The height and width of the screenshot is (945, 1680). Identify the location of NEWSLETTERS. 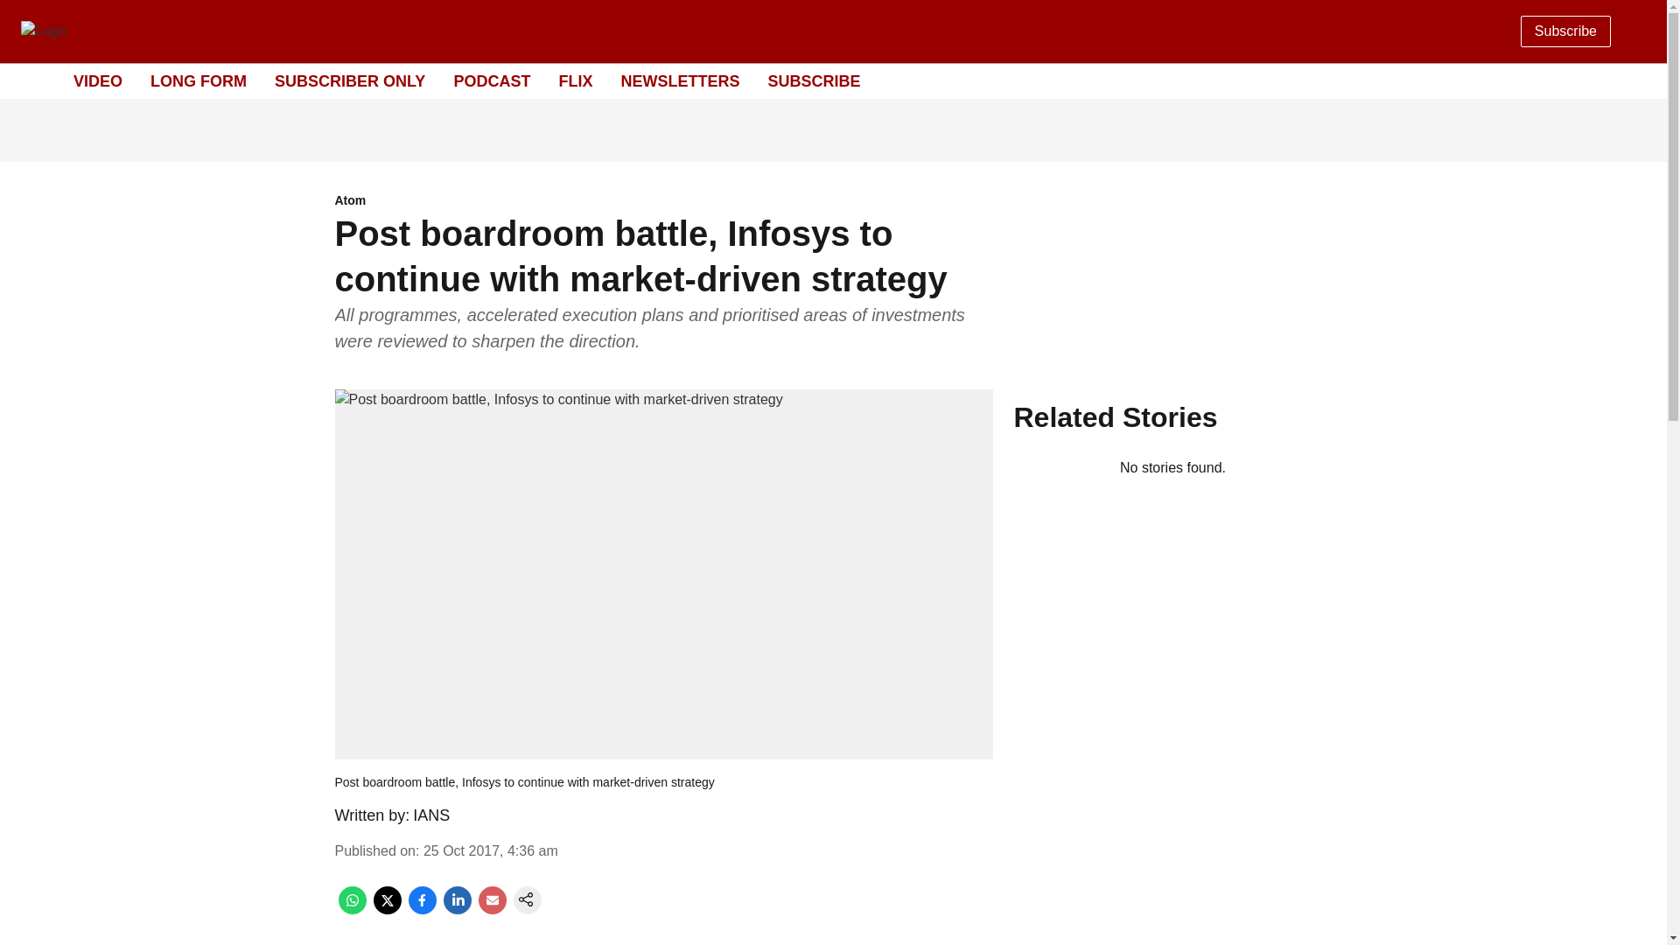
(679, 80).